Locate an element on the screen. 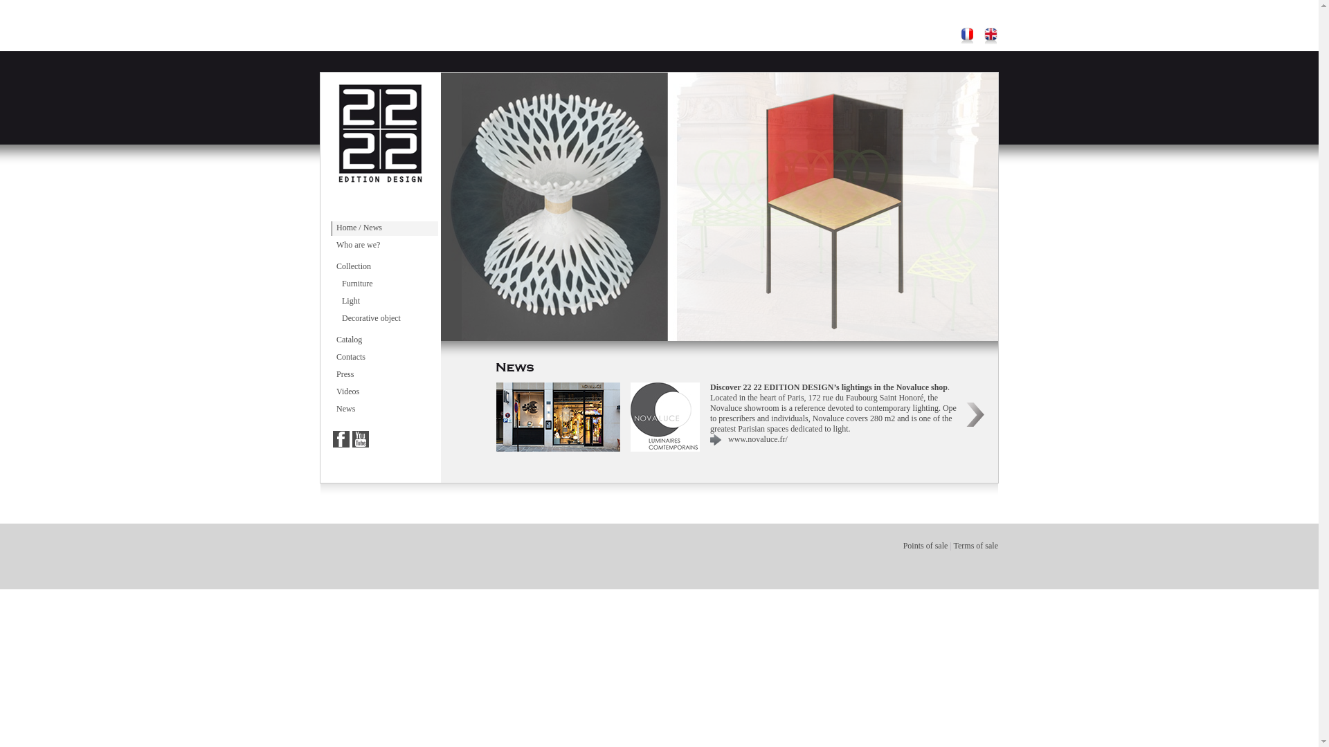  Contacts is located at coordinates (385, 358).